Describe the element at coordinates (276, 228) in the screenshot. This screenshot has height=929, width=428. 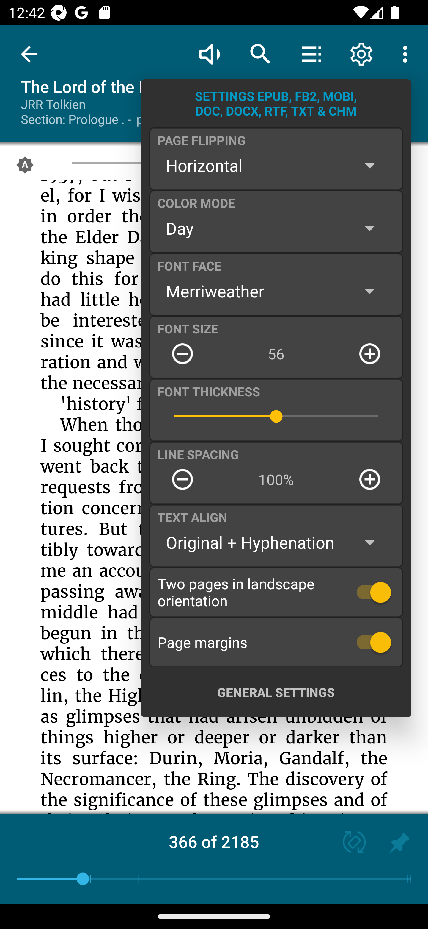
I see `Day` at that location.